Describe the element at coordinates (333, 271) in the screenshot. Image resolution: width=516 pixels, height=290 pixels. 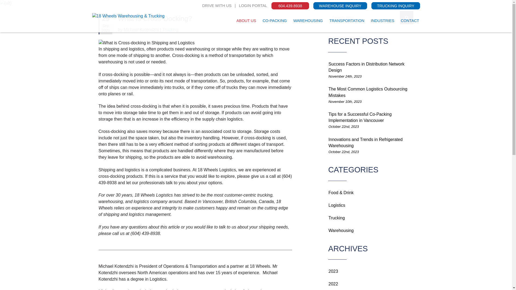
I see `2023` at that location.